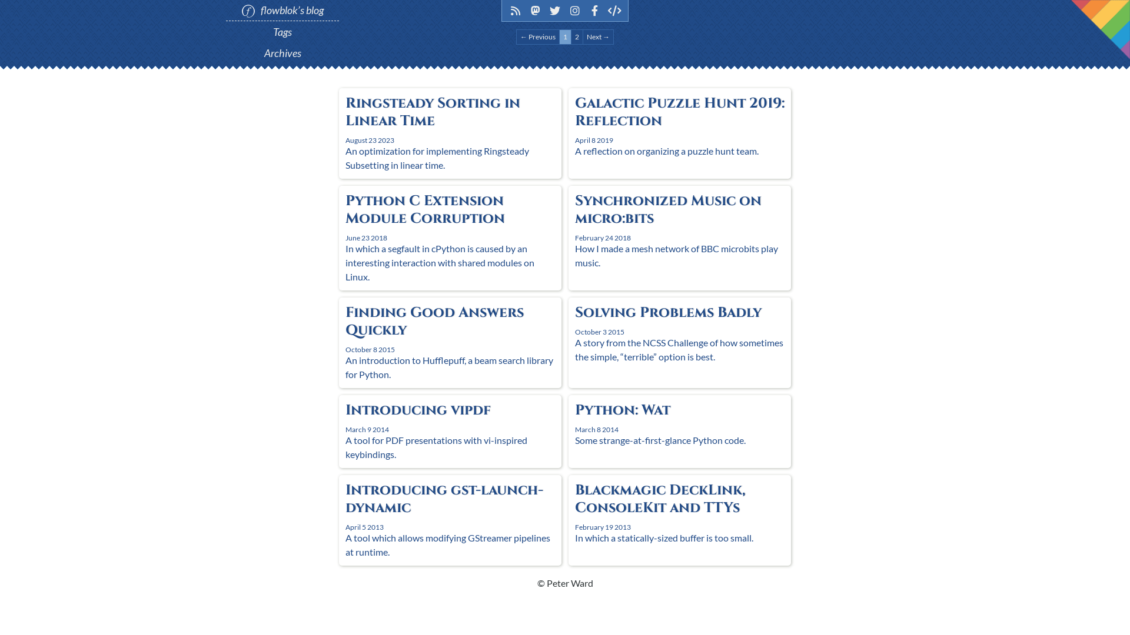 Image resolution: width=1130 pixels, height=635 pixels. What do you see at coordinates (282, 32) in the screenshot?
I see `Tags` at bounding box center [282, 32].